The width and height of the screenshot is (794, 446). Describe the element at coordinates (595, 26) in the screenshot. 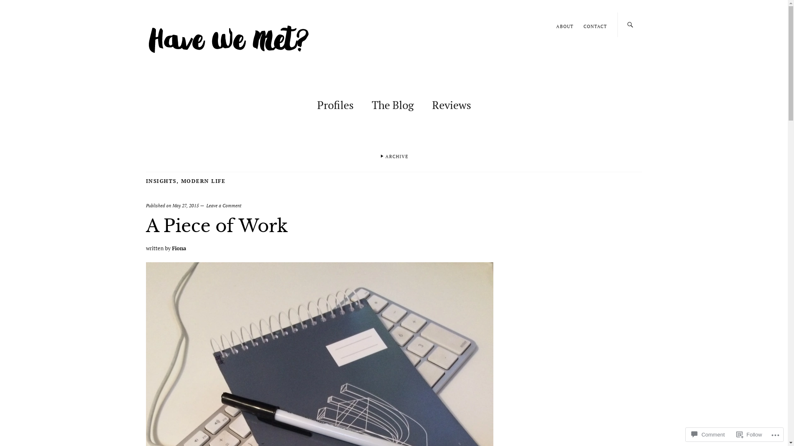

I see `CONTACT` at that location.